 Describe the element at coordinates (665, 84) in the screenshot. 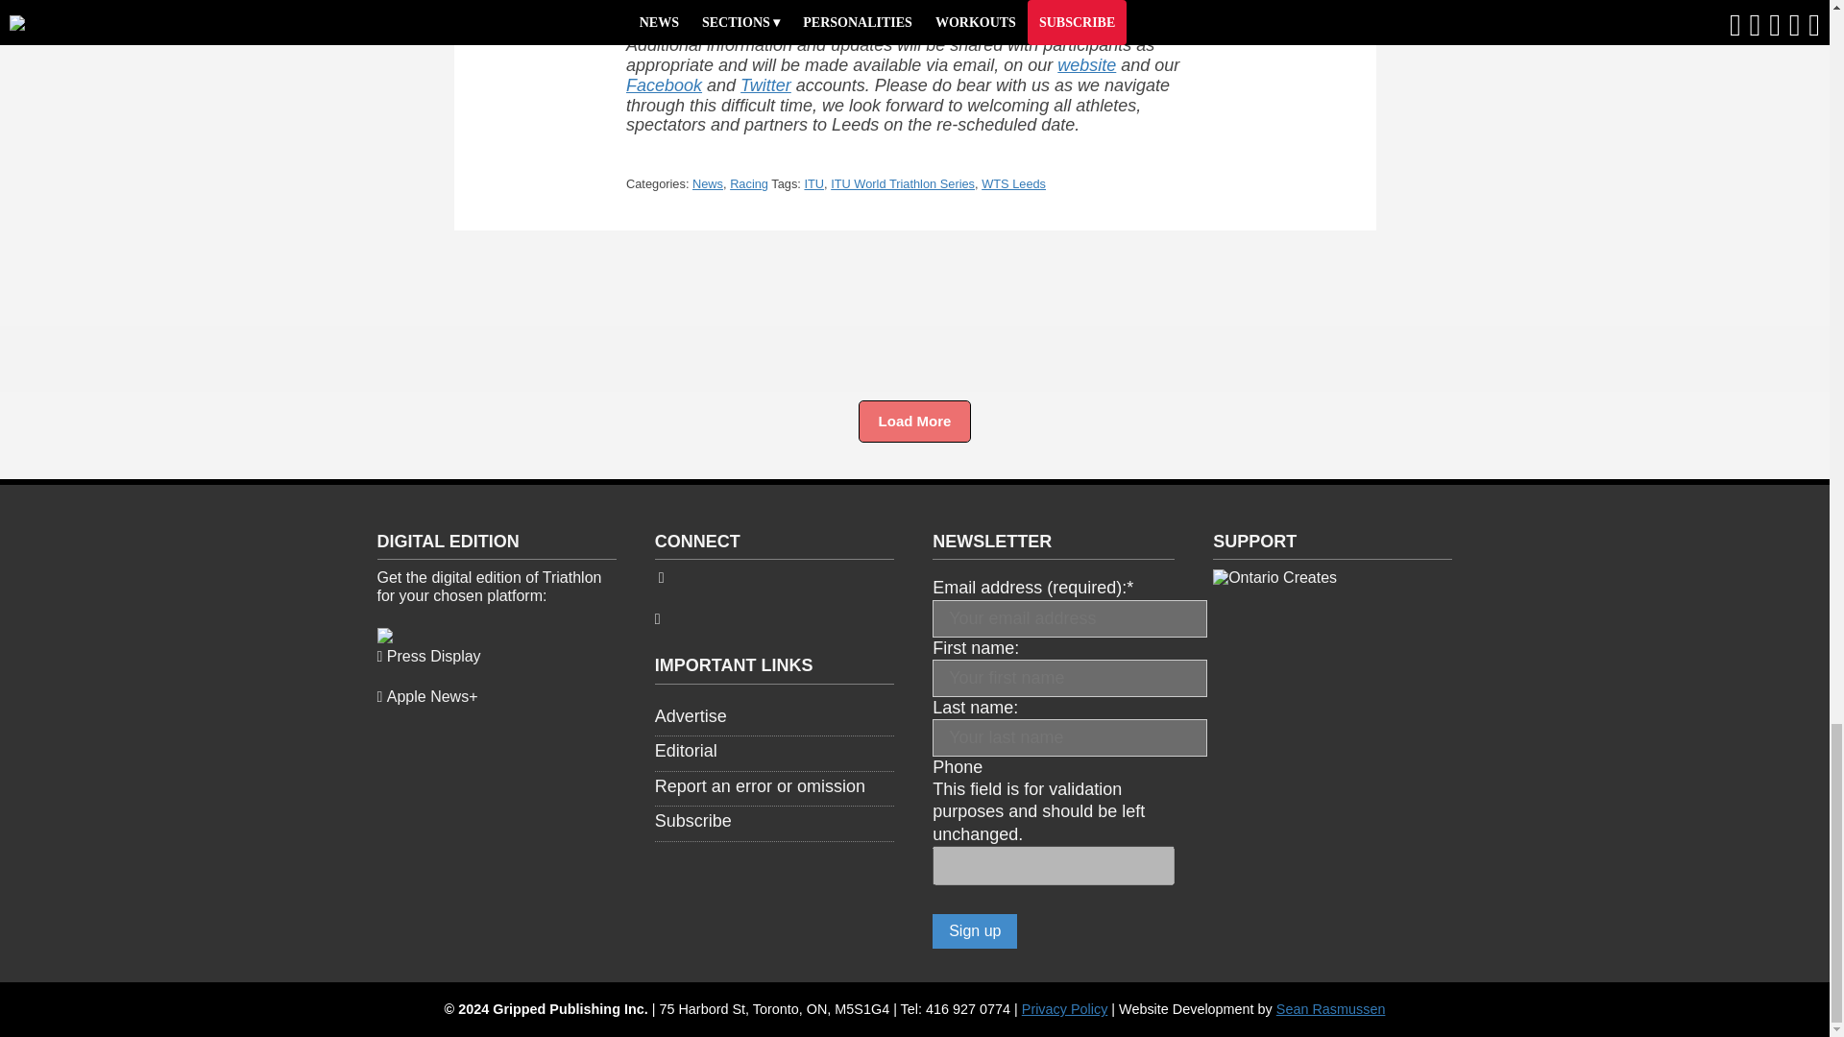

I see `Facebook` at that location.